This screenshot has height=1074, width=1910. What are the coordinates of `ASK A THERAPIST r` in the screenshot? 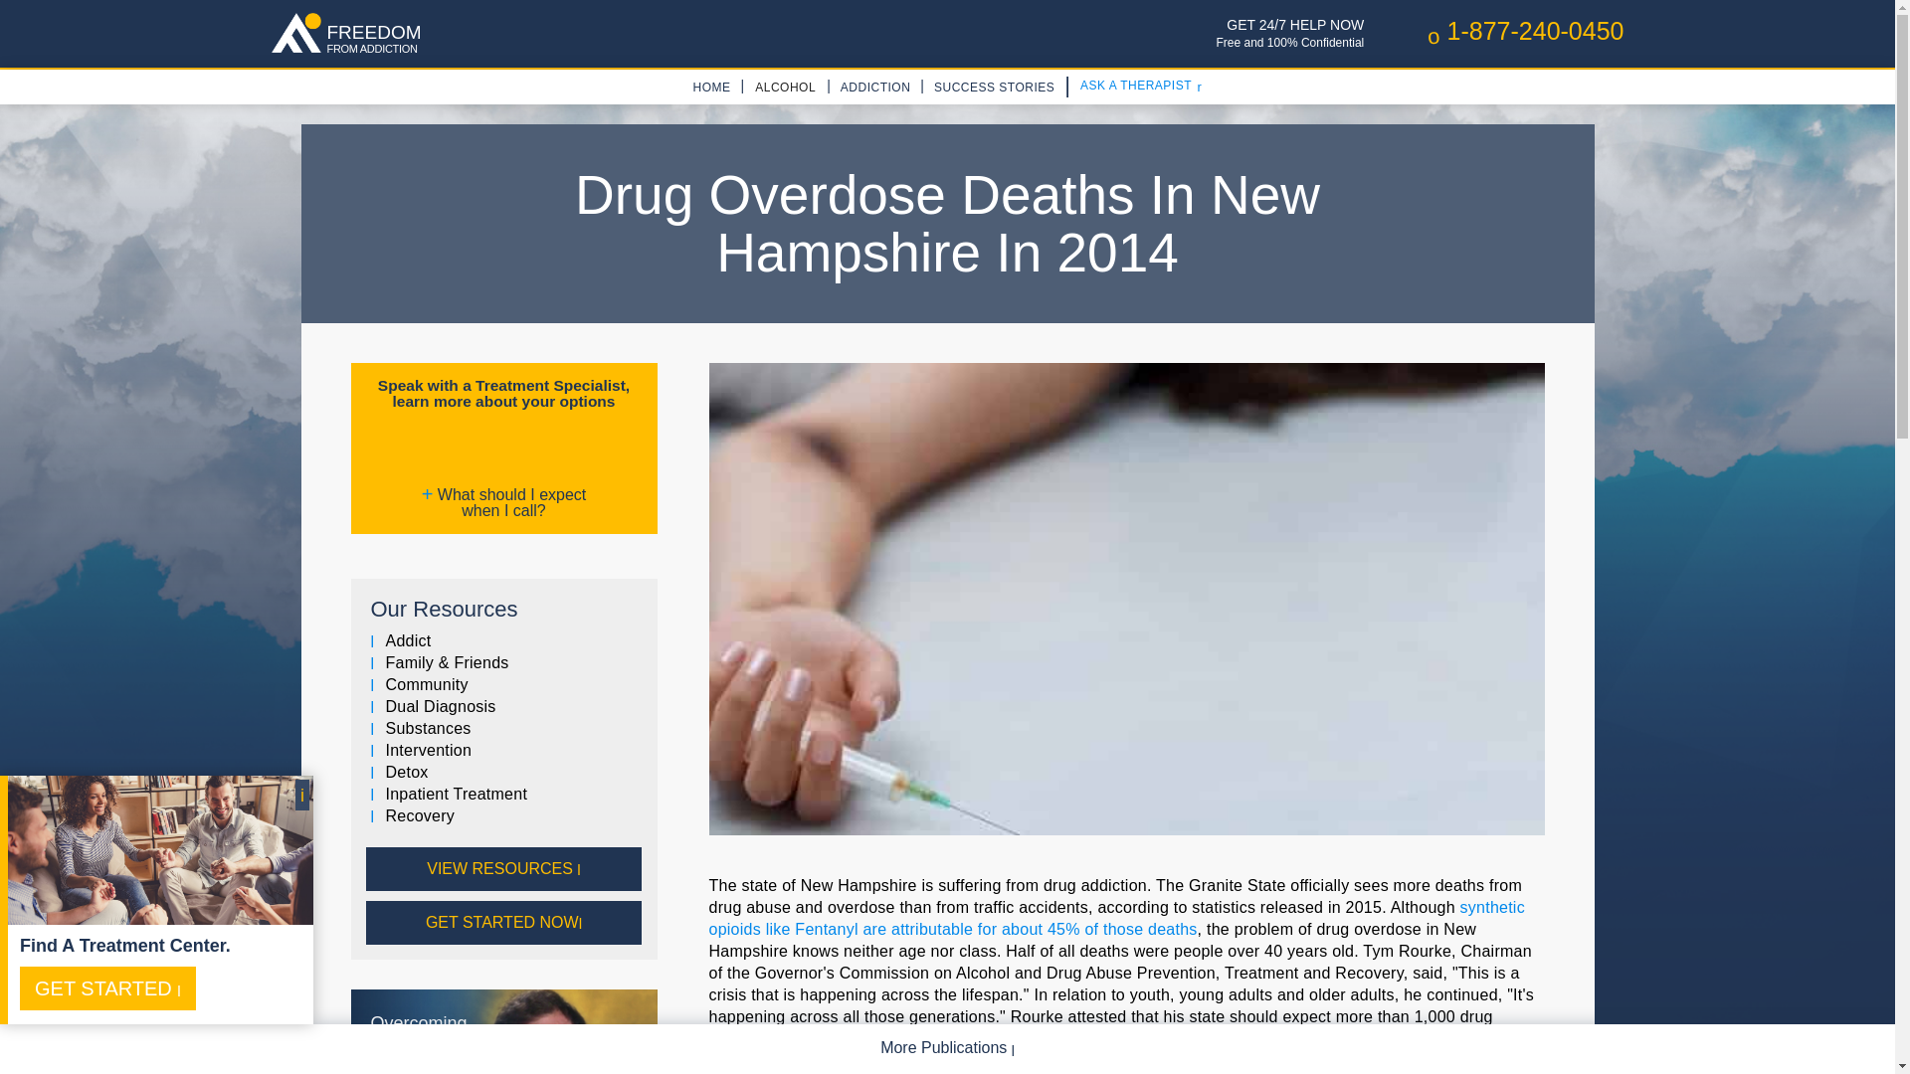 It's located at (503, 869).